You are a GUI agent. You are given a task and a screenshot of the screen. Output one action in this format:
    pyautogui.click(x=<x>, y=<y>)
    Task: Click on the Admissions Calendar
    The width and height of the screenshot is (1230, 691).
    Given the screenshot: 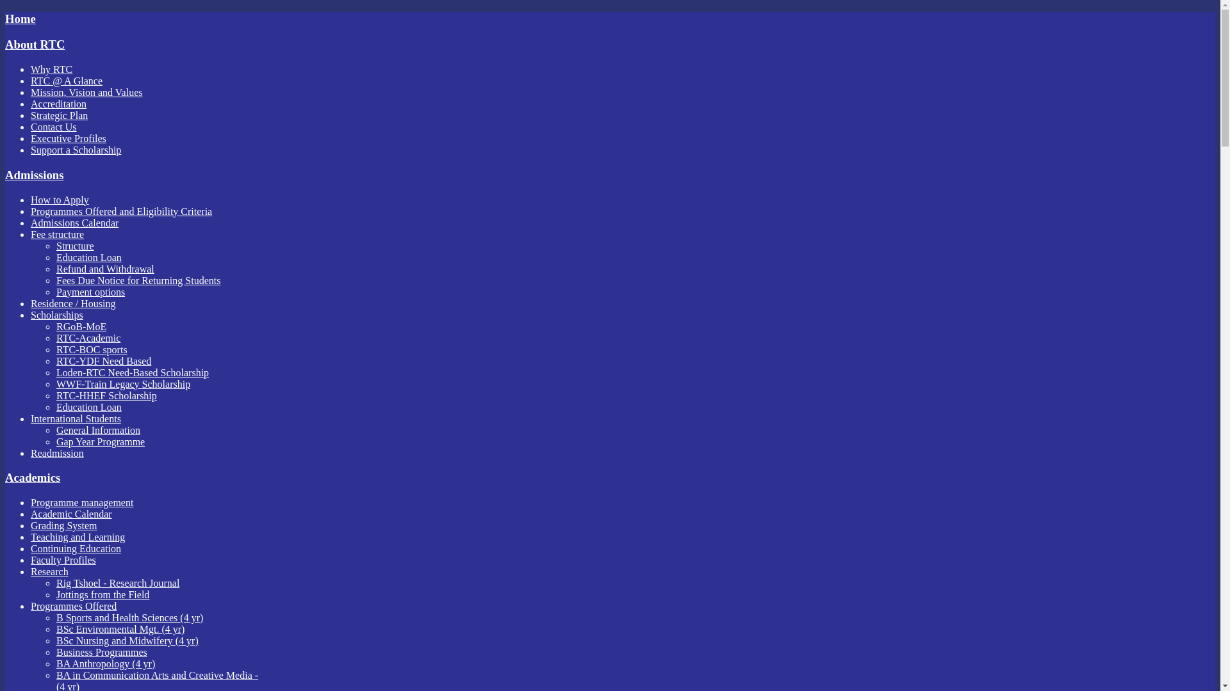 What is the action you would take?
    pyautogui.click(x=74, y=223)
    